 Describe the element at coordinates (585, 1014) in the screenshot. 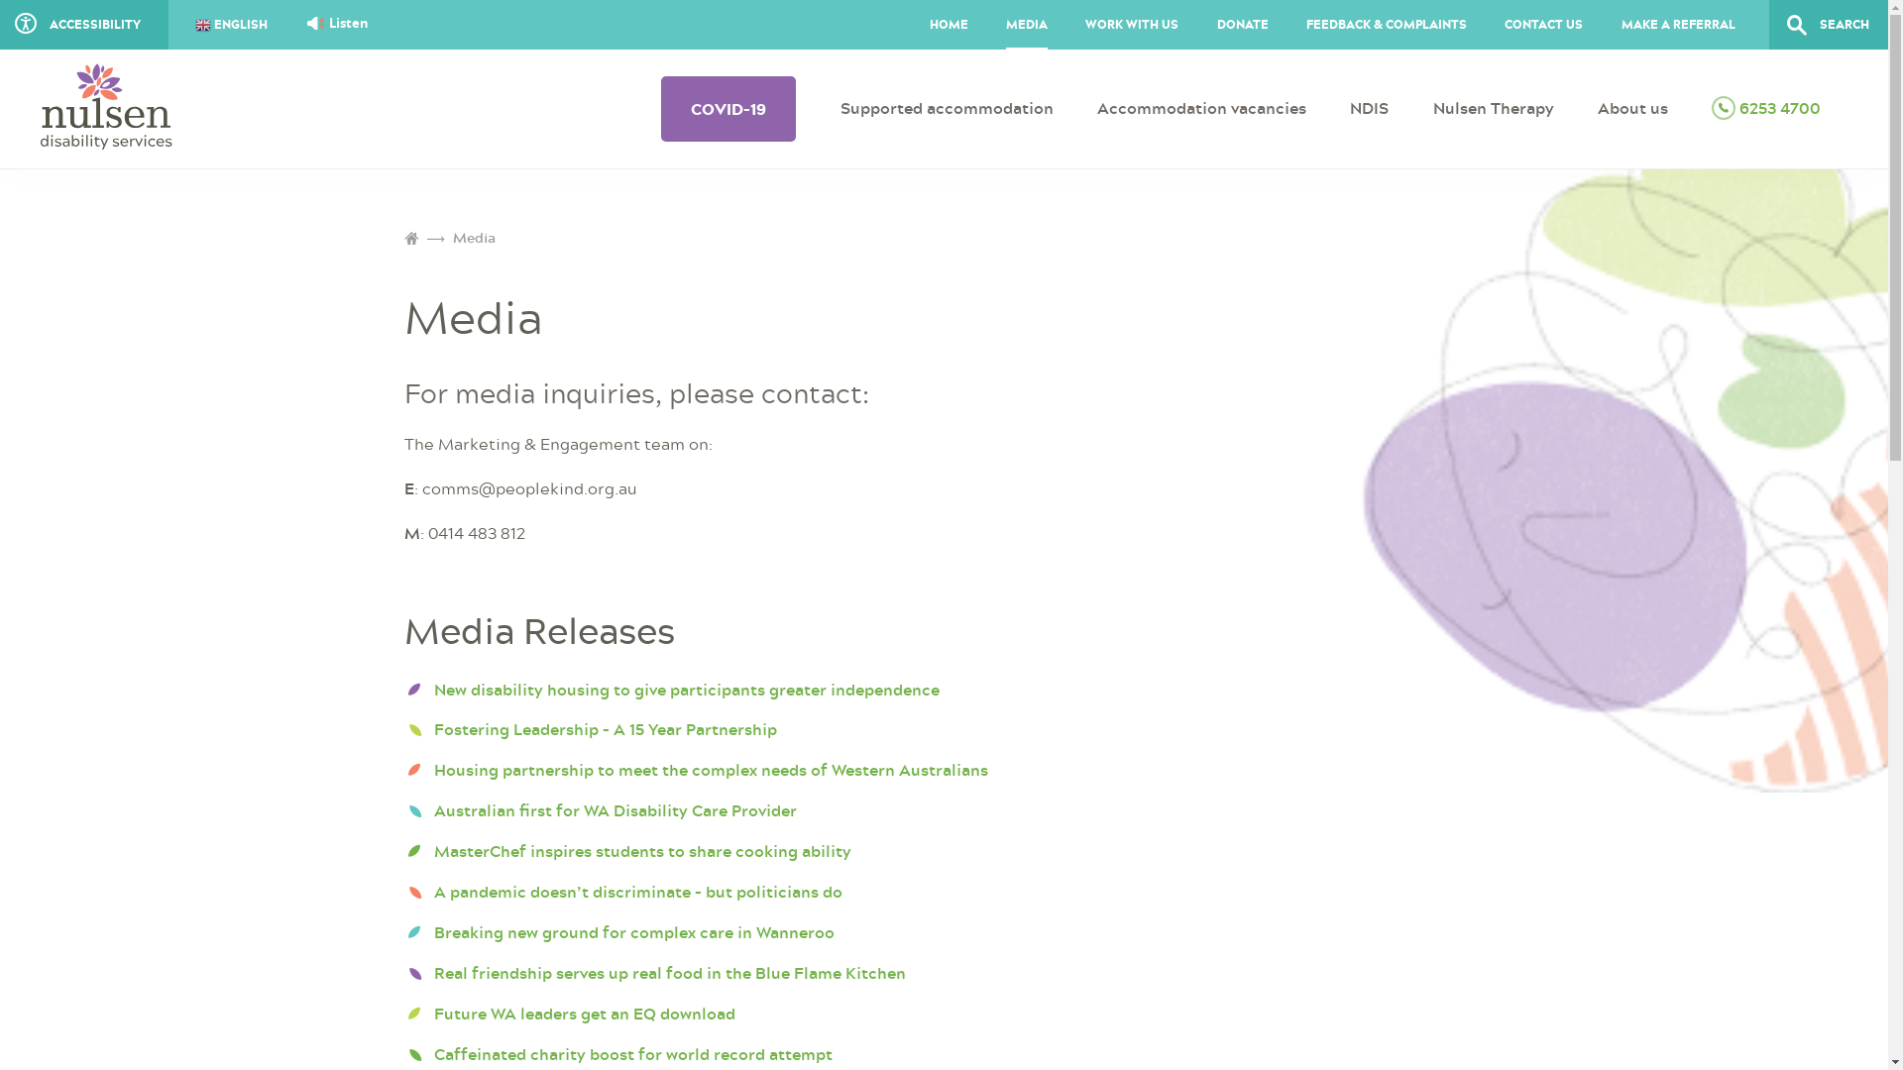

I see `Future WA leaders get an EQ download` at that location.